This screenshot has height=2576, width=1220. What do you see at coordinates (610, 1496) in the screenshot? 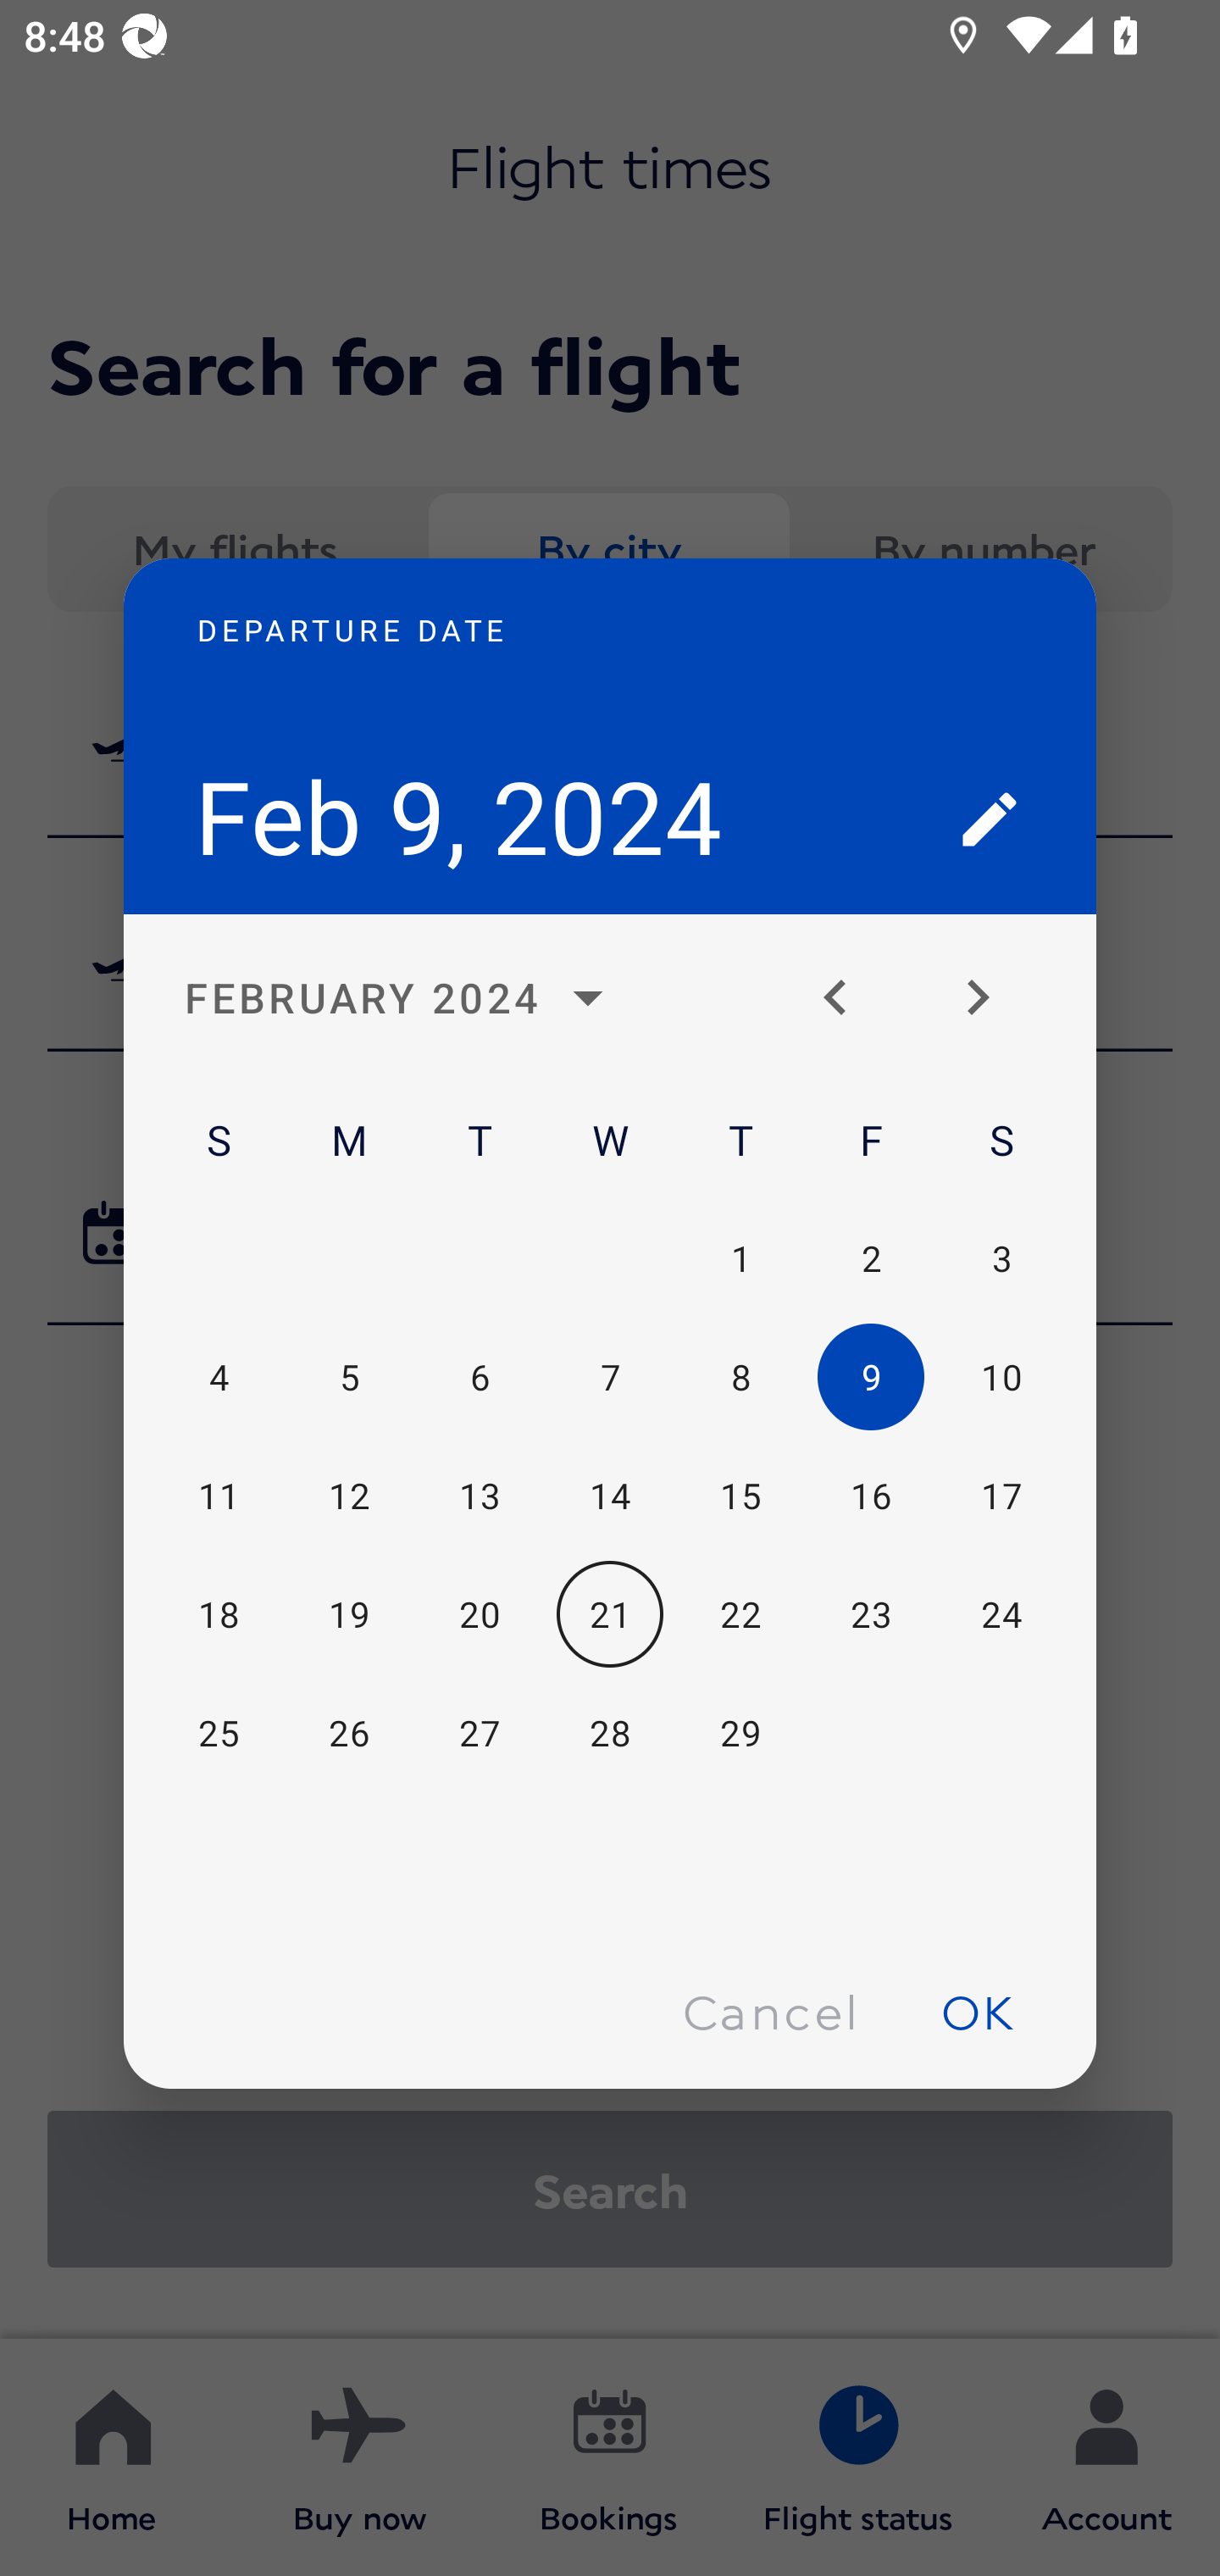
I see `14 Wed, Feb 14` at bounding box center [610, 1496].